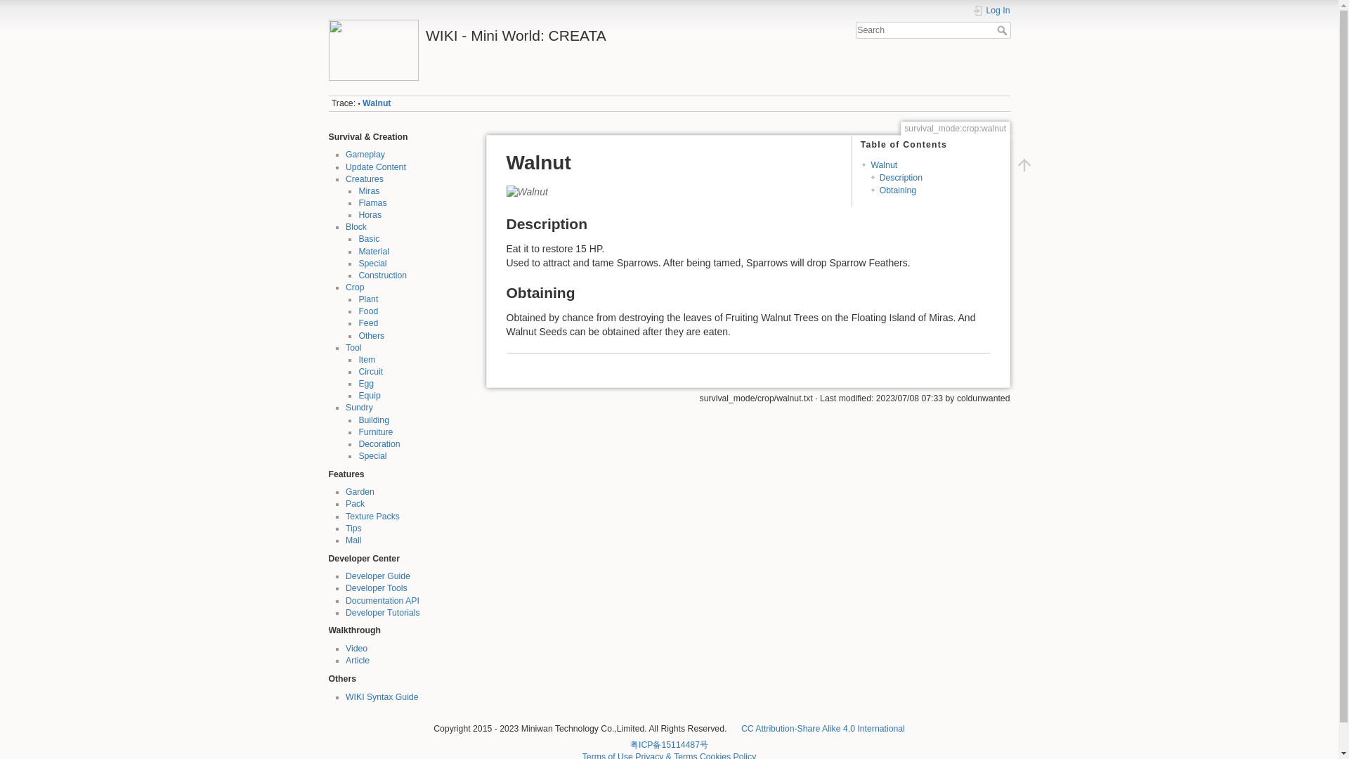 The image size is (1349, 759). I want to click on Circuit, so click(371, 371).